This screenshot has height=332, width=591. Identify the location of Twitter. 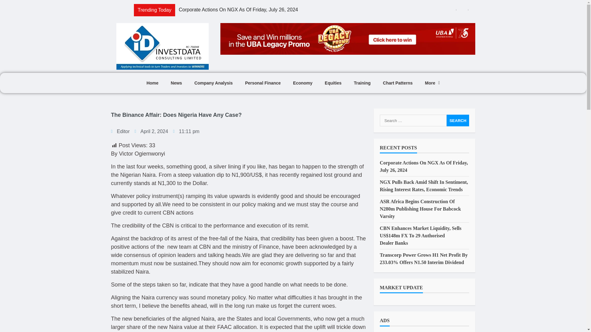
(2, 36).